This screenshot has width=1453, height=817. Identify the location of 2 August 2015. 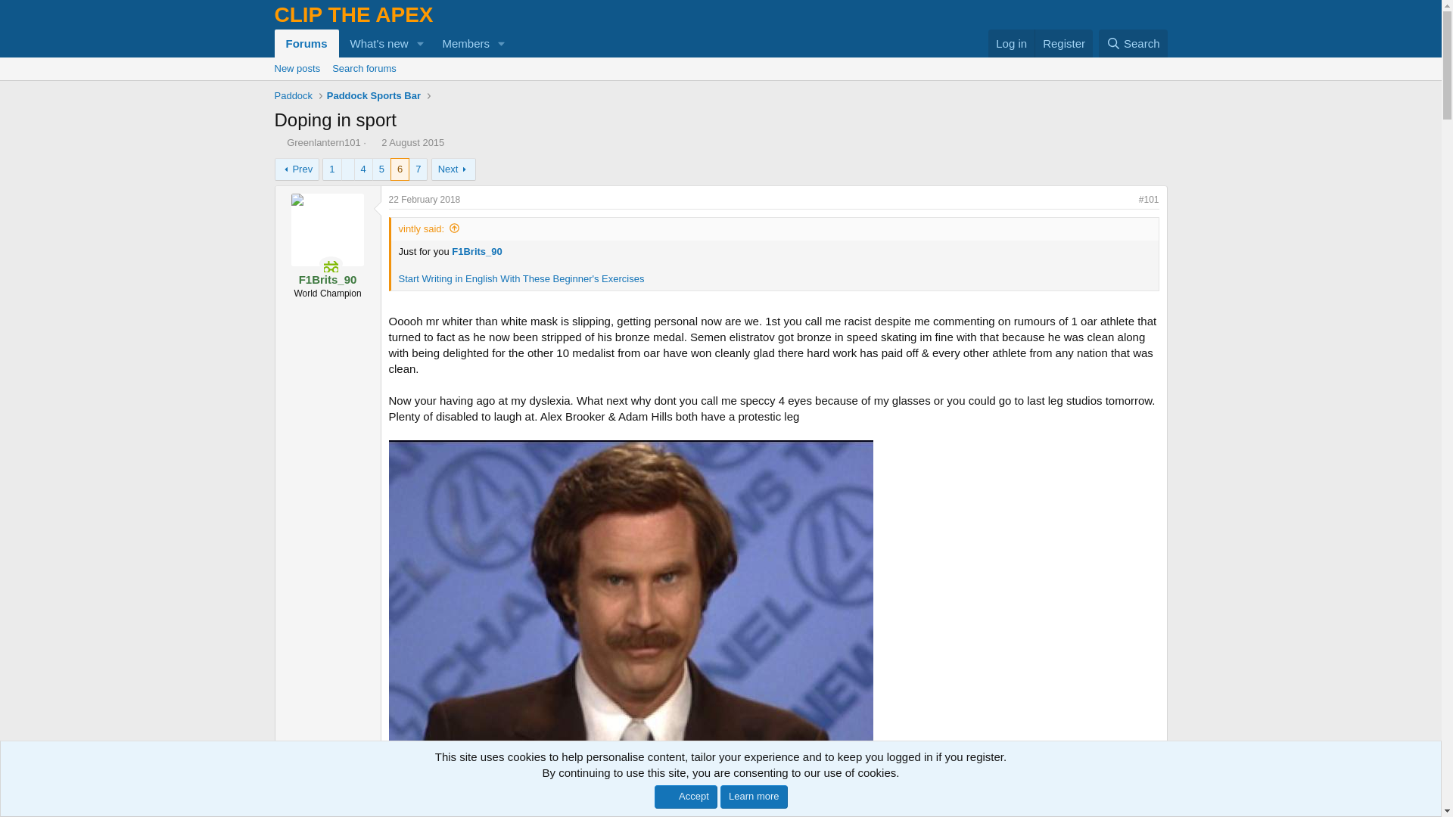
(294, 96).